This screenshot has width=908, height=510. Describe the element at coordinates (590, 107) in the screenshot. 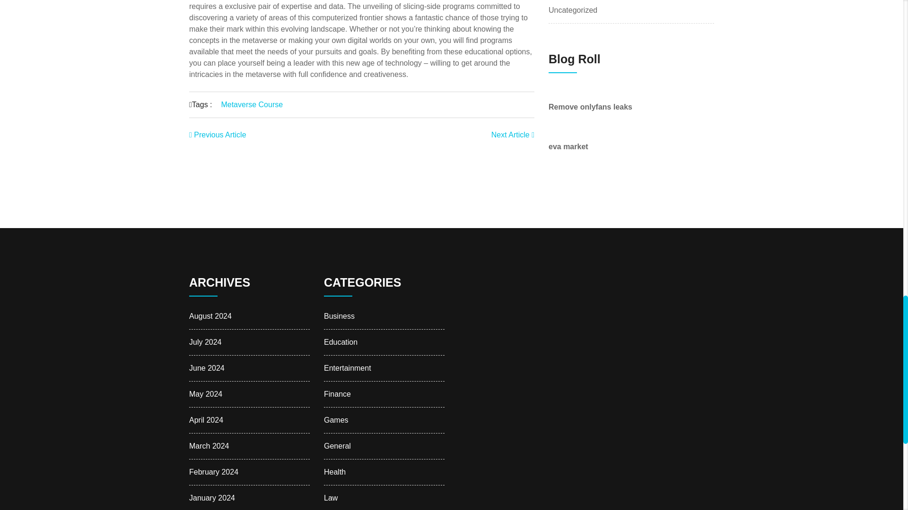

I see `Remove onlyfans leaks` at that location.